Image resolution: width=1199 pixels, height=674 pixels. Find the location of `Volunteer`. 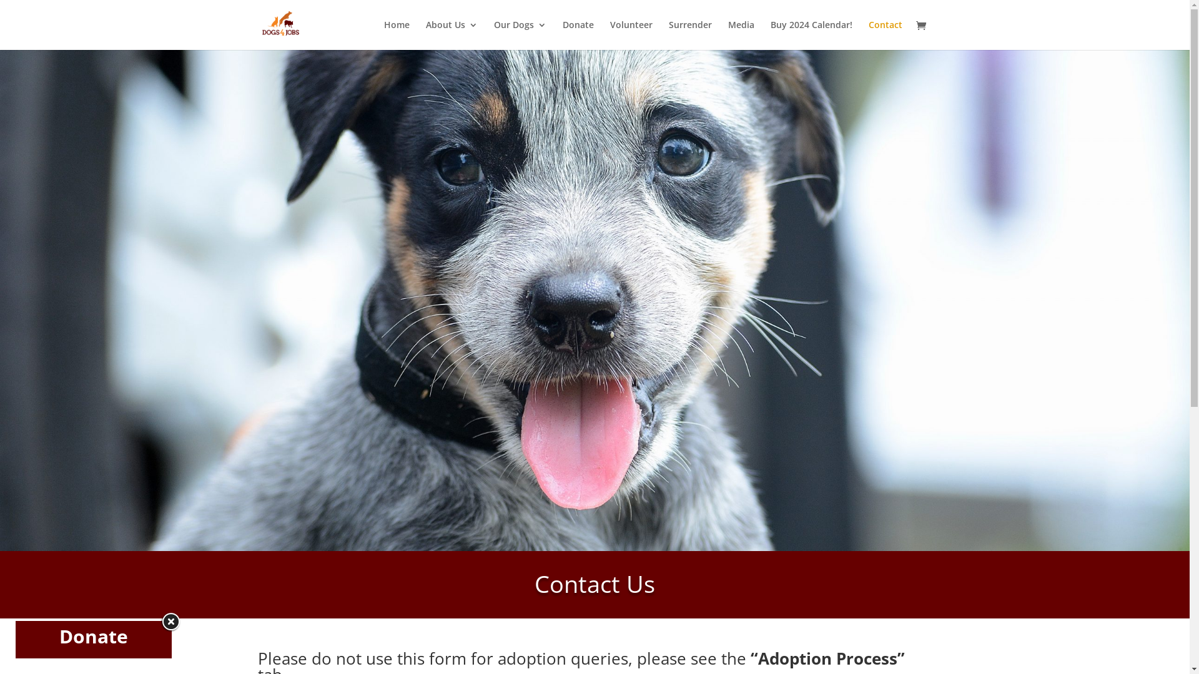

Volunteer is located at coordinates (631, 35).